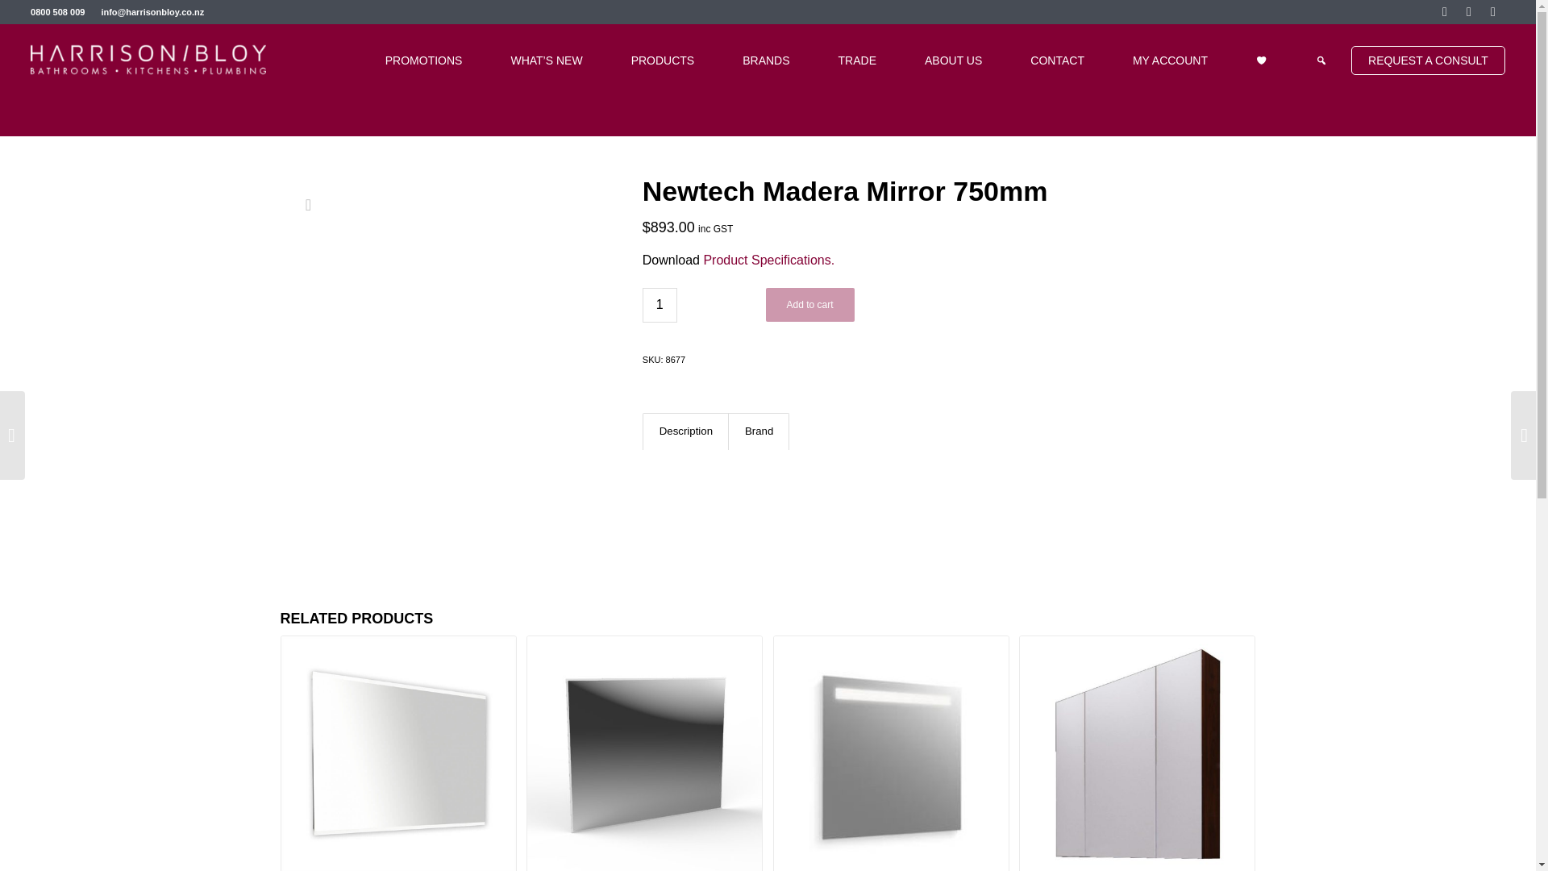  What do you see at coordinates (424, 60) in the screenshot?
I see `PROMOTIONS` at bounding box center [424, 60].